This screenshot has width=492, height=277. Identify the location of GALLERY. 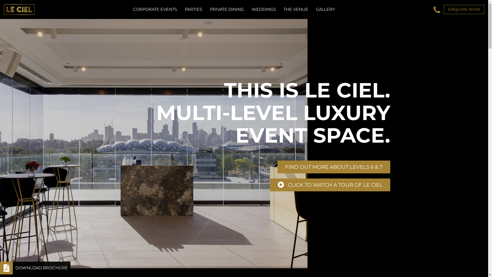
(325, 9).